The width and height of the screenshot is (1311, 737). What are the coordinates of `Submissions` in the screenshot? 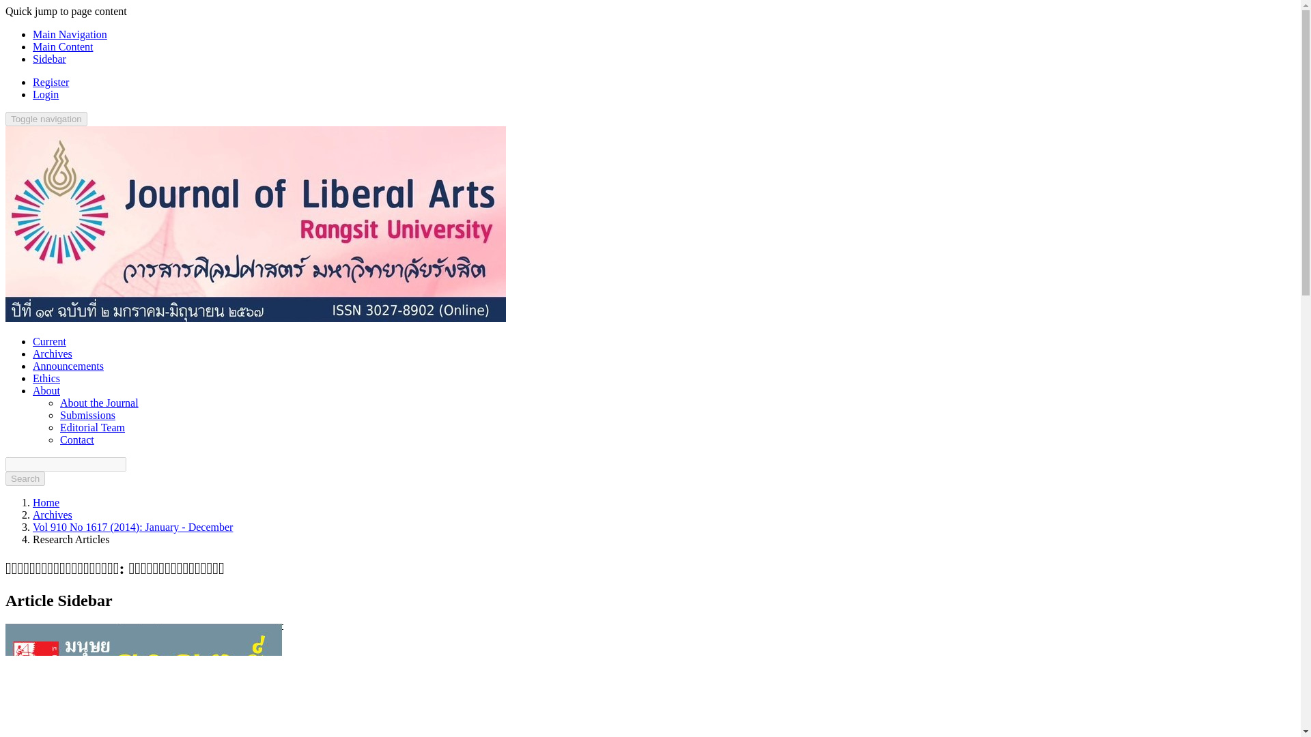 It's located at (87, 415).